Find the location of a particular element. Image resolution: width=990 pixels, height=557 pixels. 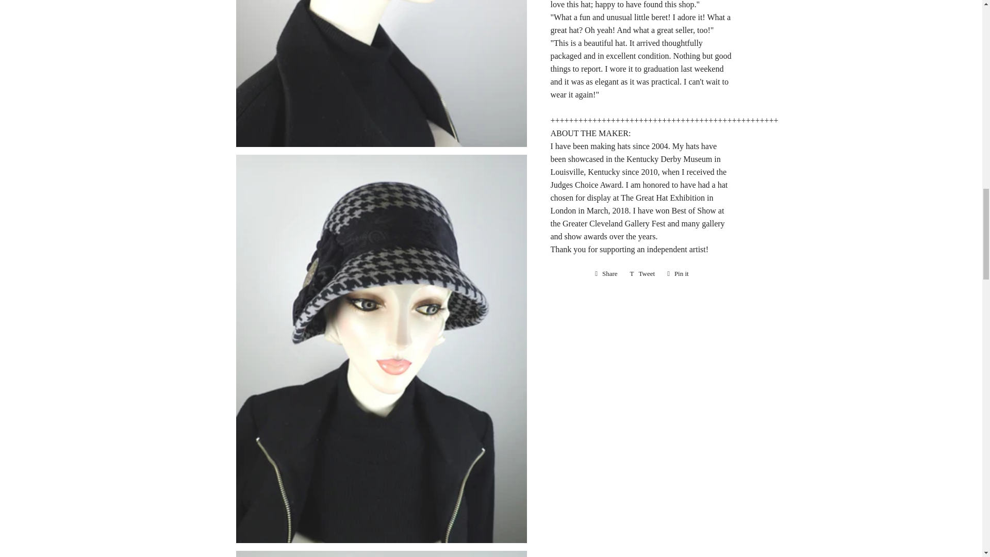

Pin on Pinterest is located at coordinates (678, 274).